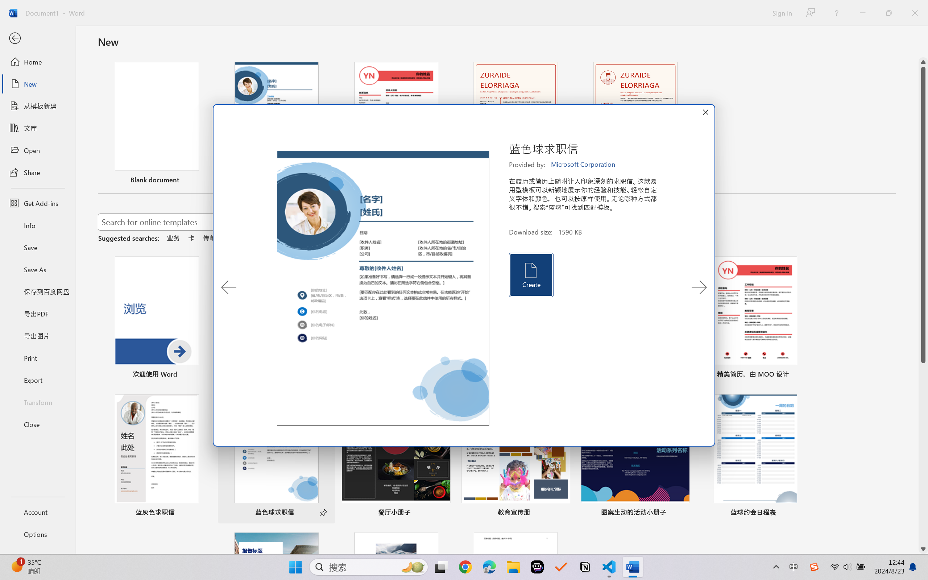 The height and width of the screenshot is (580, 928). I want to click on Options, so click(38, 534).